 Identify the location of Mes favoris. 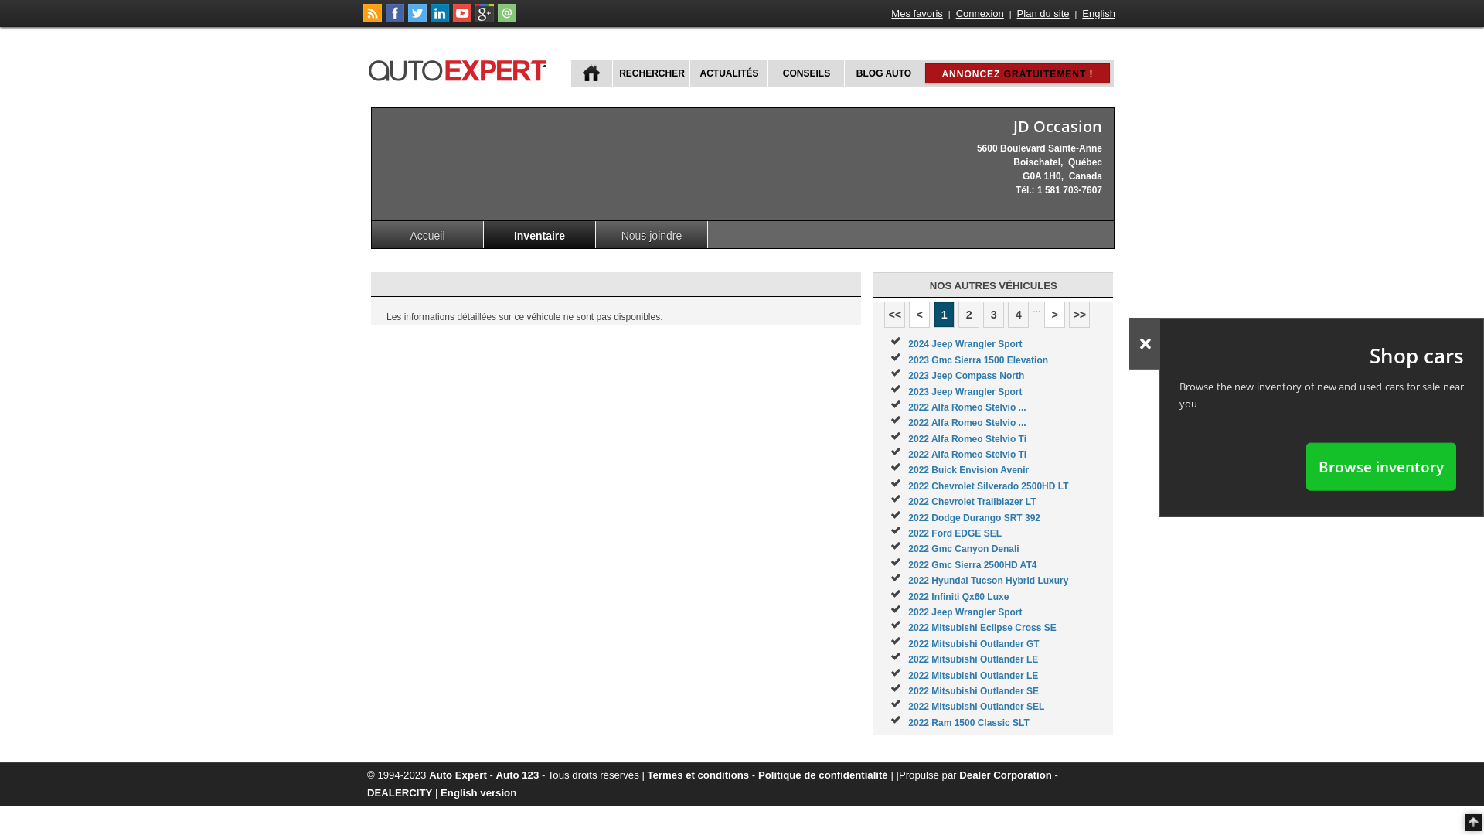
(917, 14).